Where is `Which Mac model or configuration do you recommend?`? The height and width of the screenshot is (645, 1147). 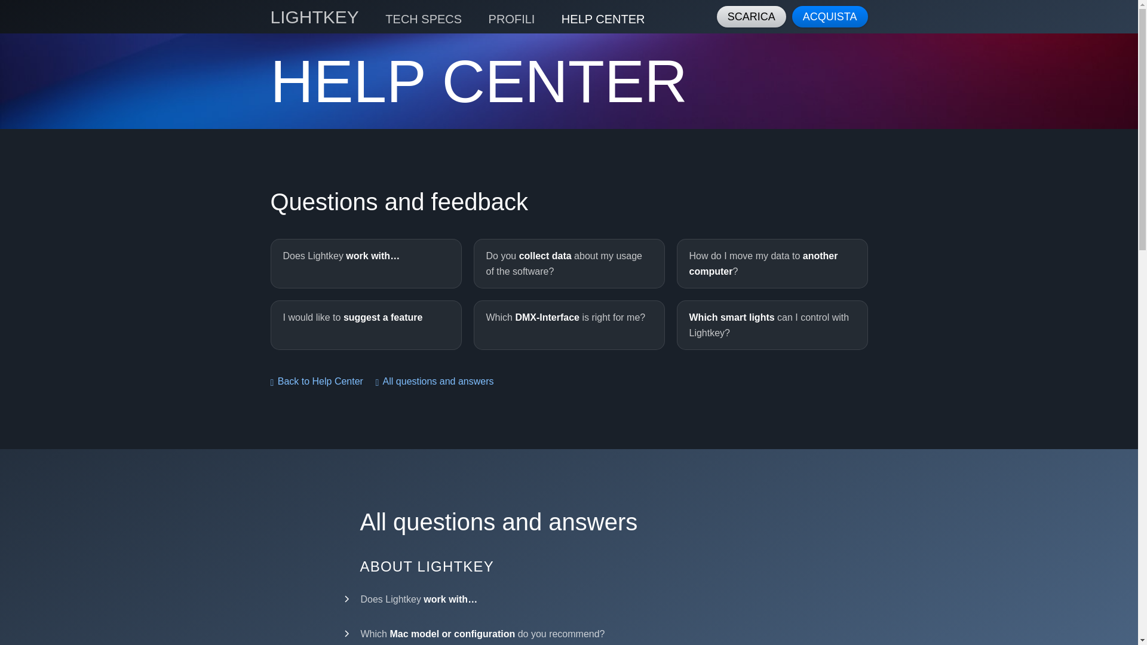
Which Mac model or configuration do you recommend? is located at coordinates (569, 631).